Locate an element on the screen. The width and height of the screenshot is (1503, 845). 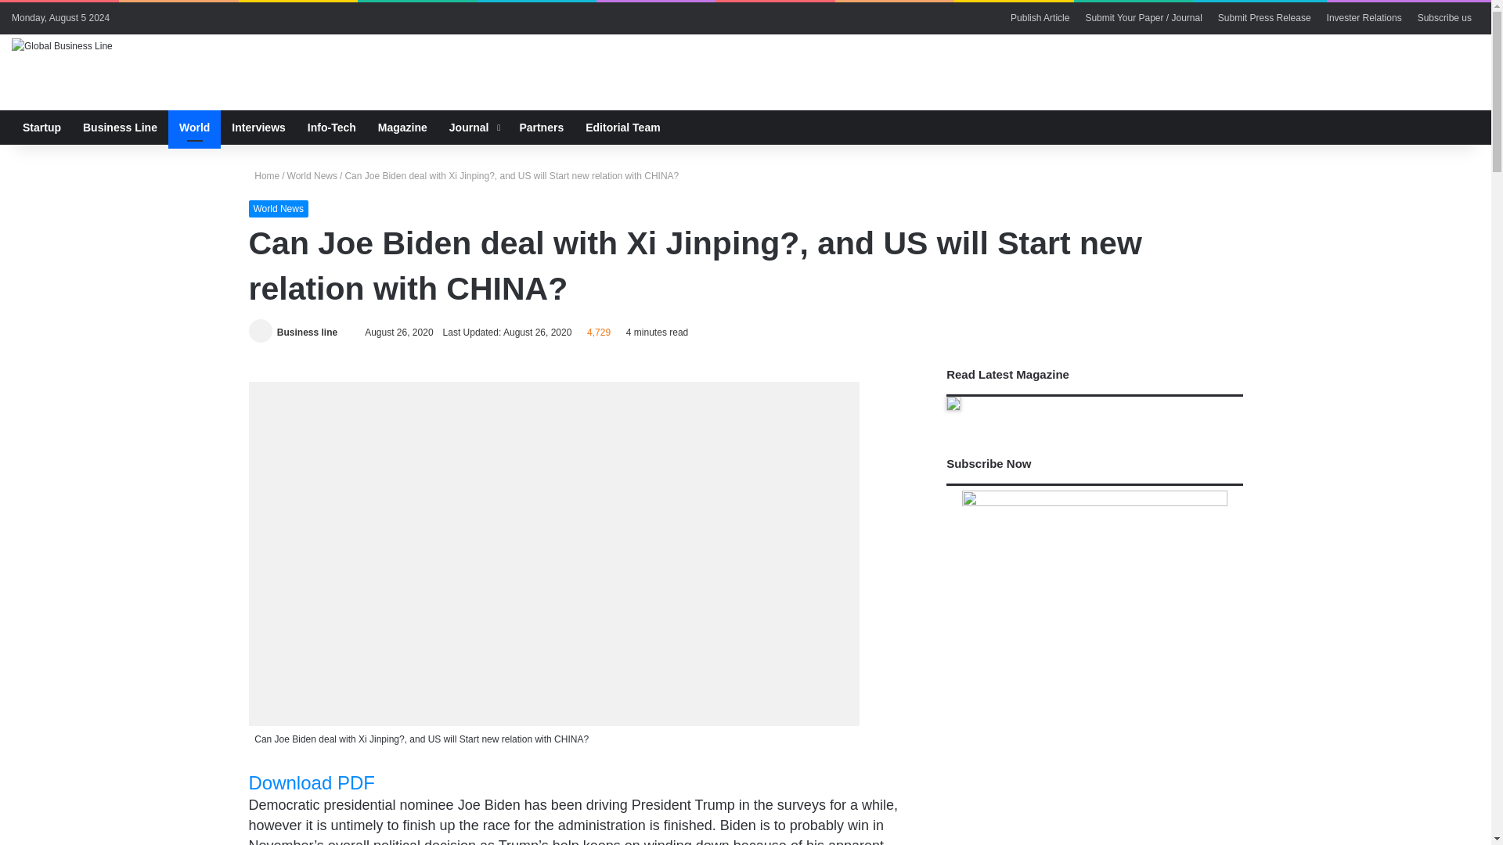
Business line is located at coordinates (307, 332).